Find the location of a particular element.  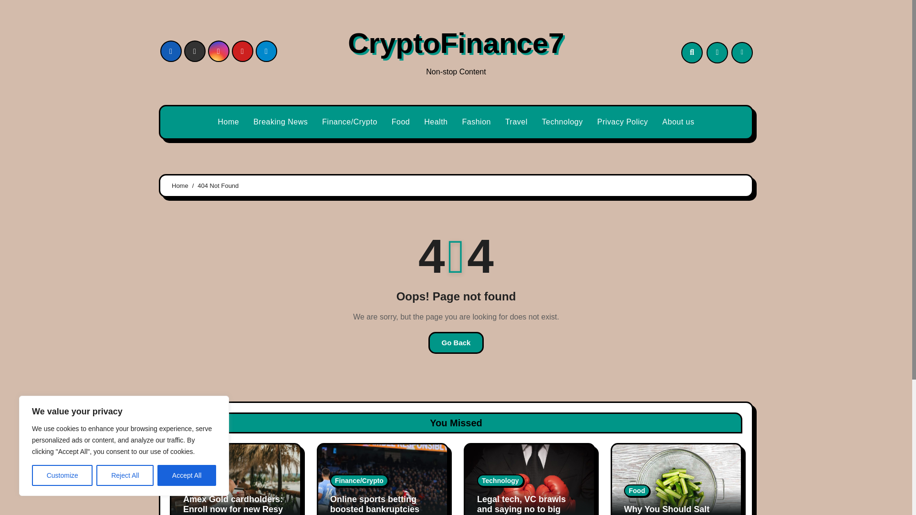

Go Back is located at coordinates (456, 342).